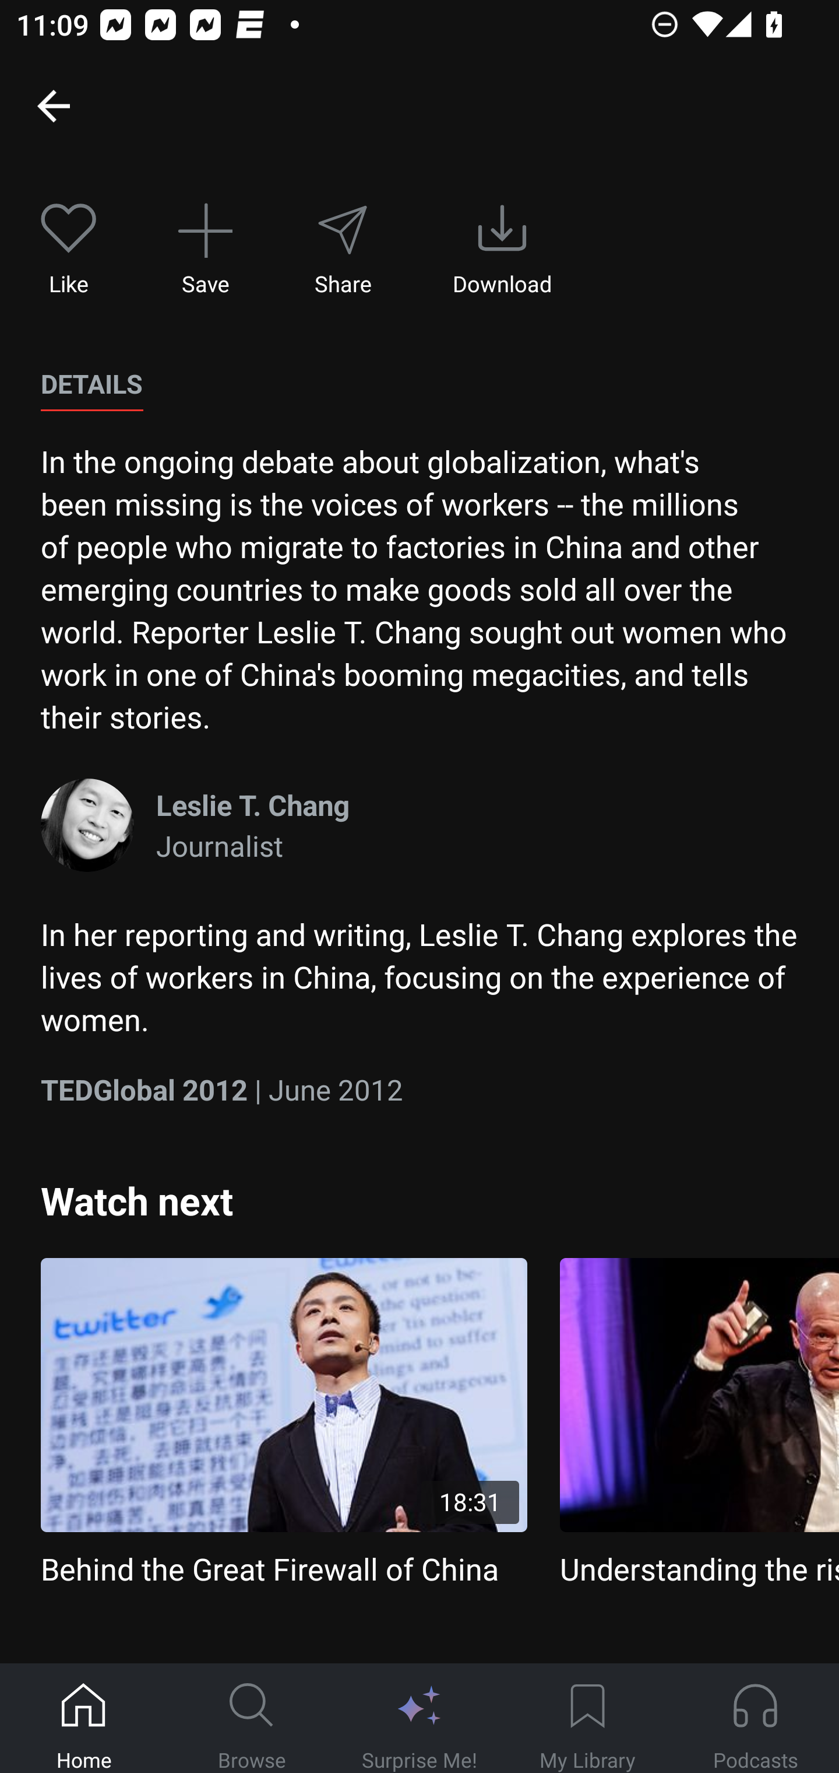 This screenshot has height=1773, width=839. What do you see at coordinates (342, 250) in the screenshot?
I see `Share` at bounding box center [342, 250].